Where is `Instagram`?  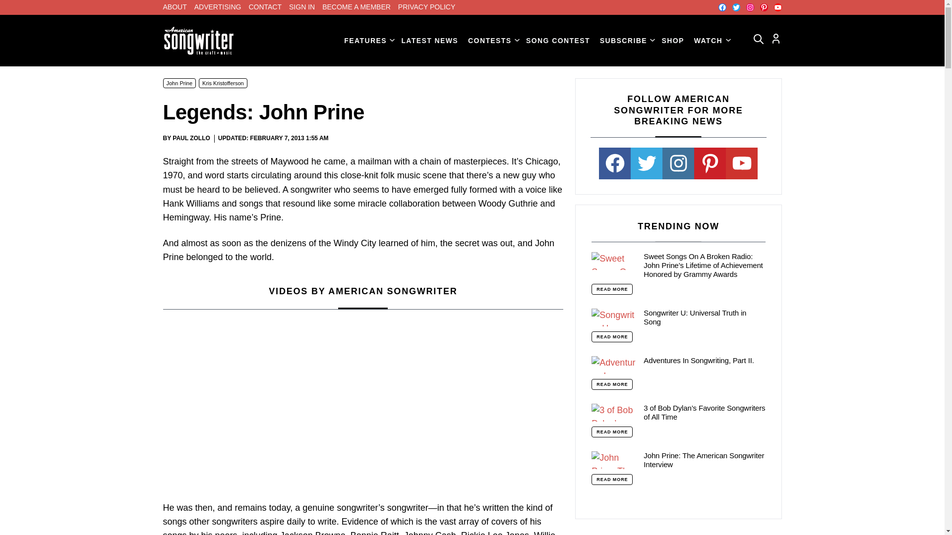 Instagram is located at coordinates (750, 7).